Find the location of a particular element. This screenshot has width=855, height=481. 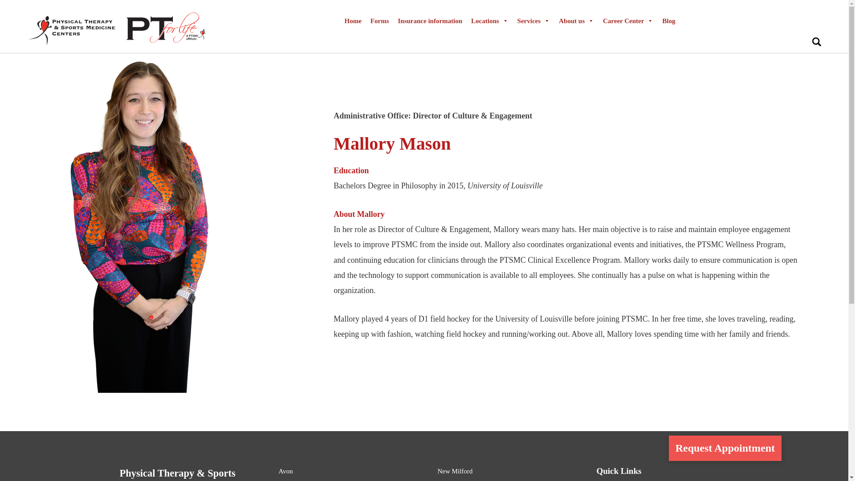

Home is located at coordinates (353, 20).